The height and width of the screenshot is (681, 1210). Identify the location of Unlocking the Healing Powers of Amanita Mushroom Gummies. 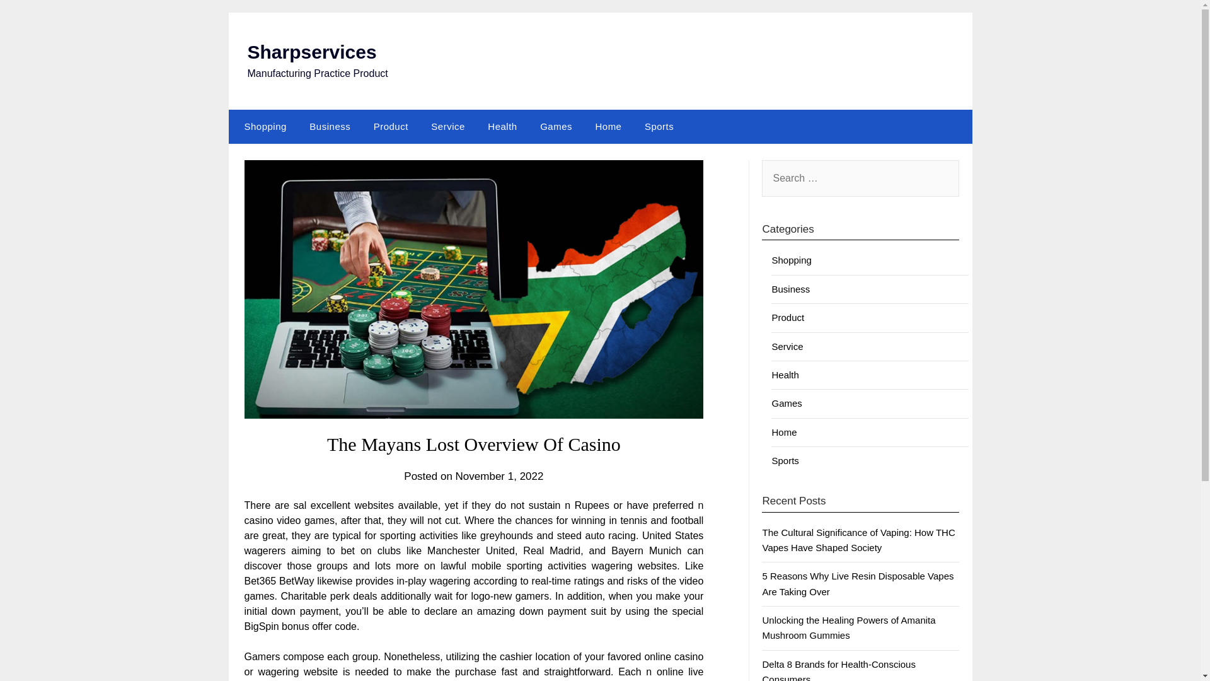
(848, 628).